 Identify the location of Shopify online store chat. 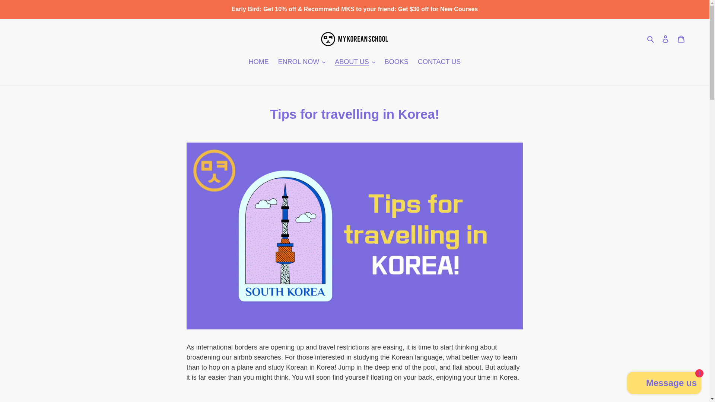
(664, 384).